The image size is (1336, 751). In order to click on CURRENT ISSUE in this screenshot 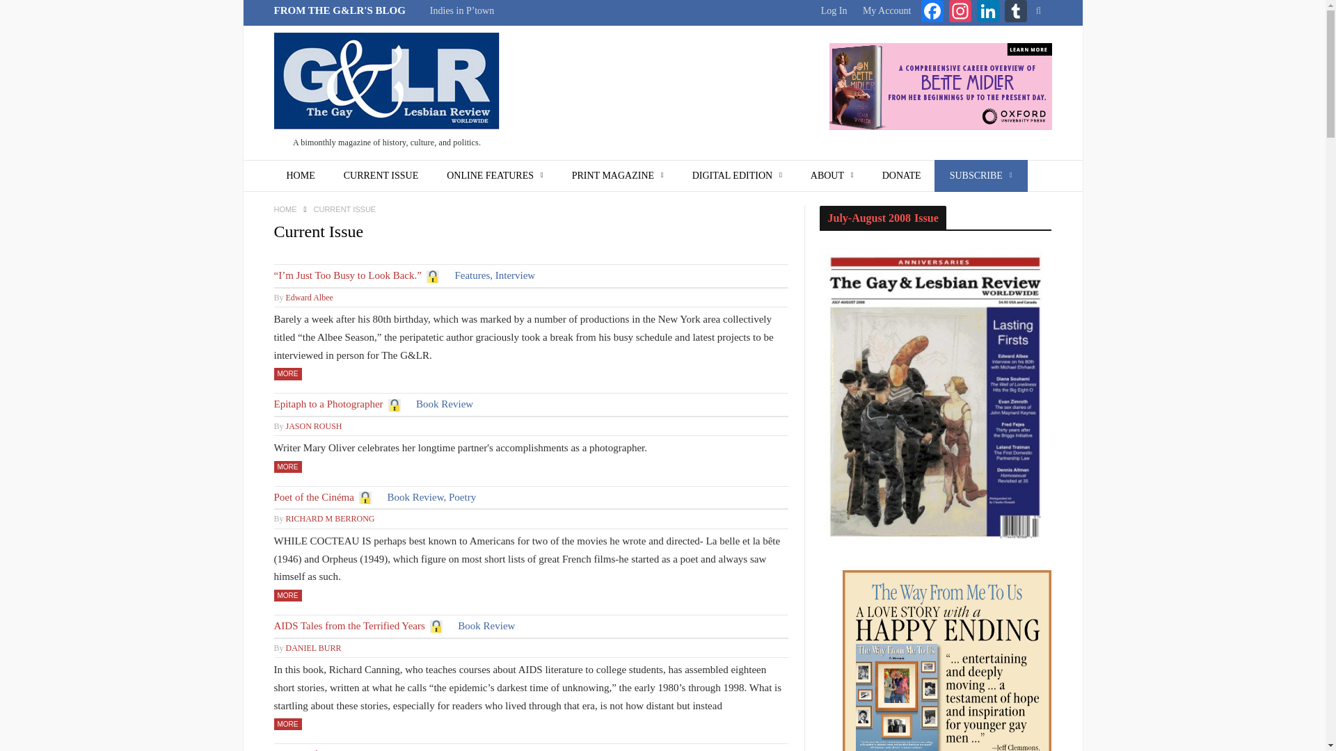, I will do `click(381, 176)`.